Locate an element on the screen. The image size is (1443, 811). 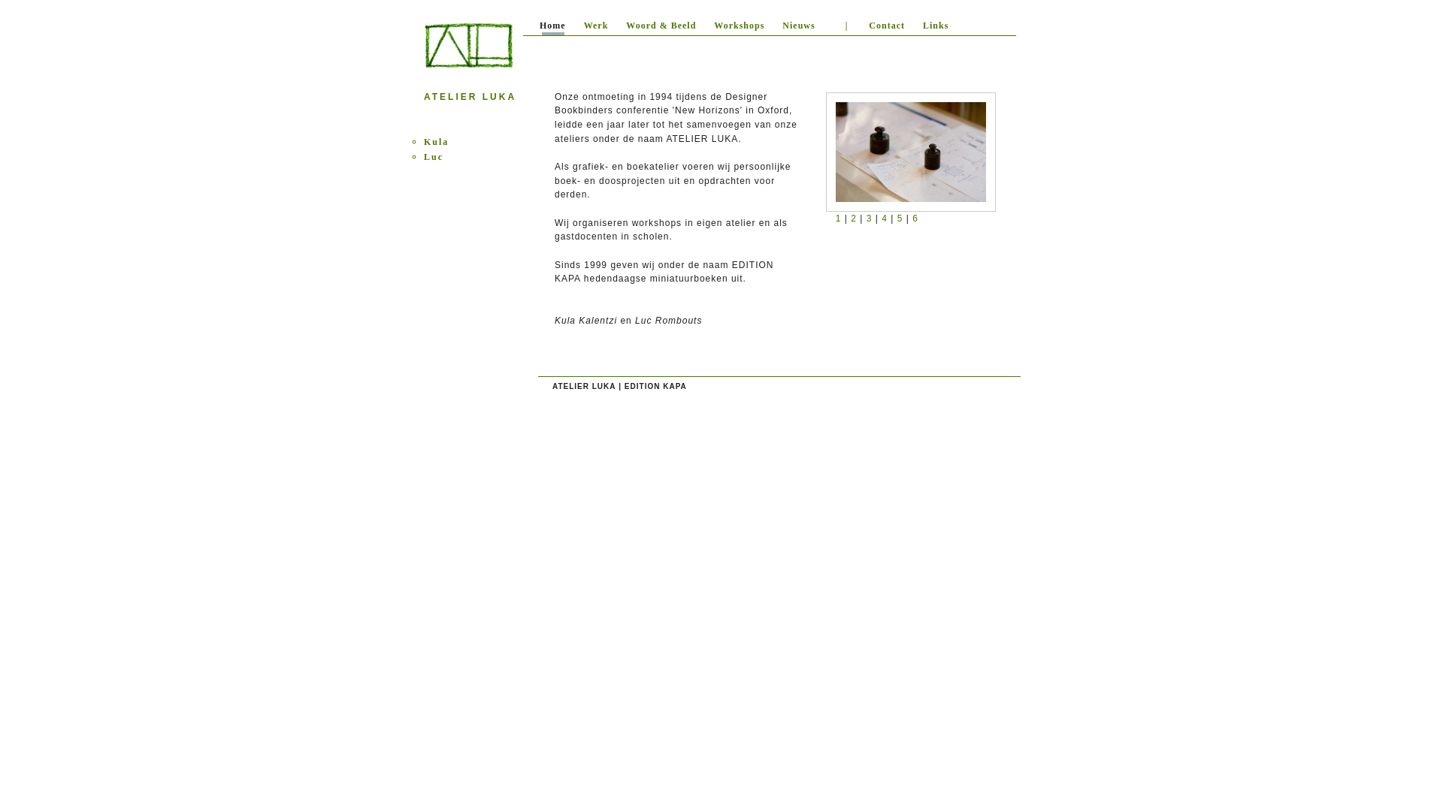
Contact is located at coordinates (887, 28).